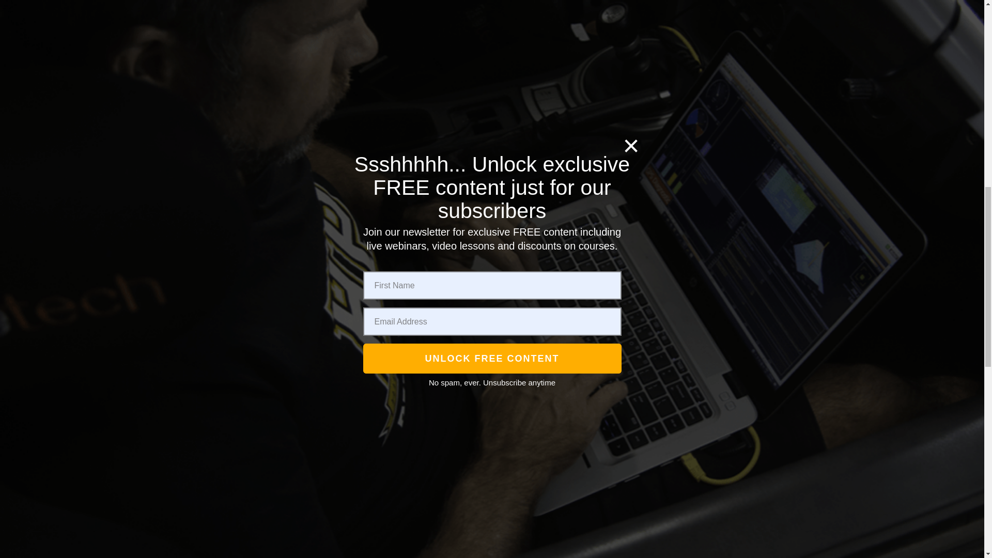 This screenshot has height=558, width=992. I want to click on Click here to view RobJ, so click(242, 360).